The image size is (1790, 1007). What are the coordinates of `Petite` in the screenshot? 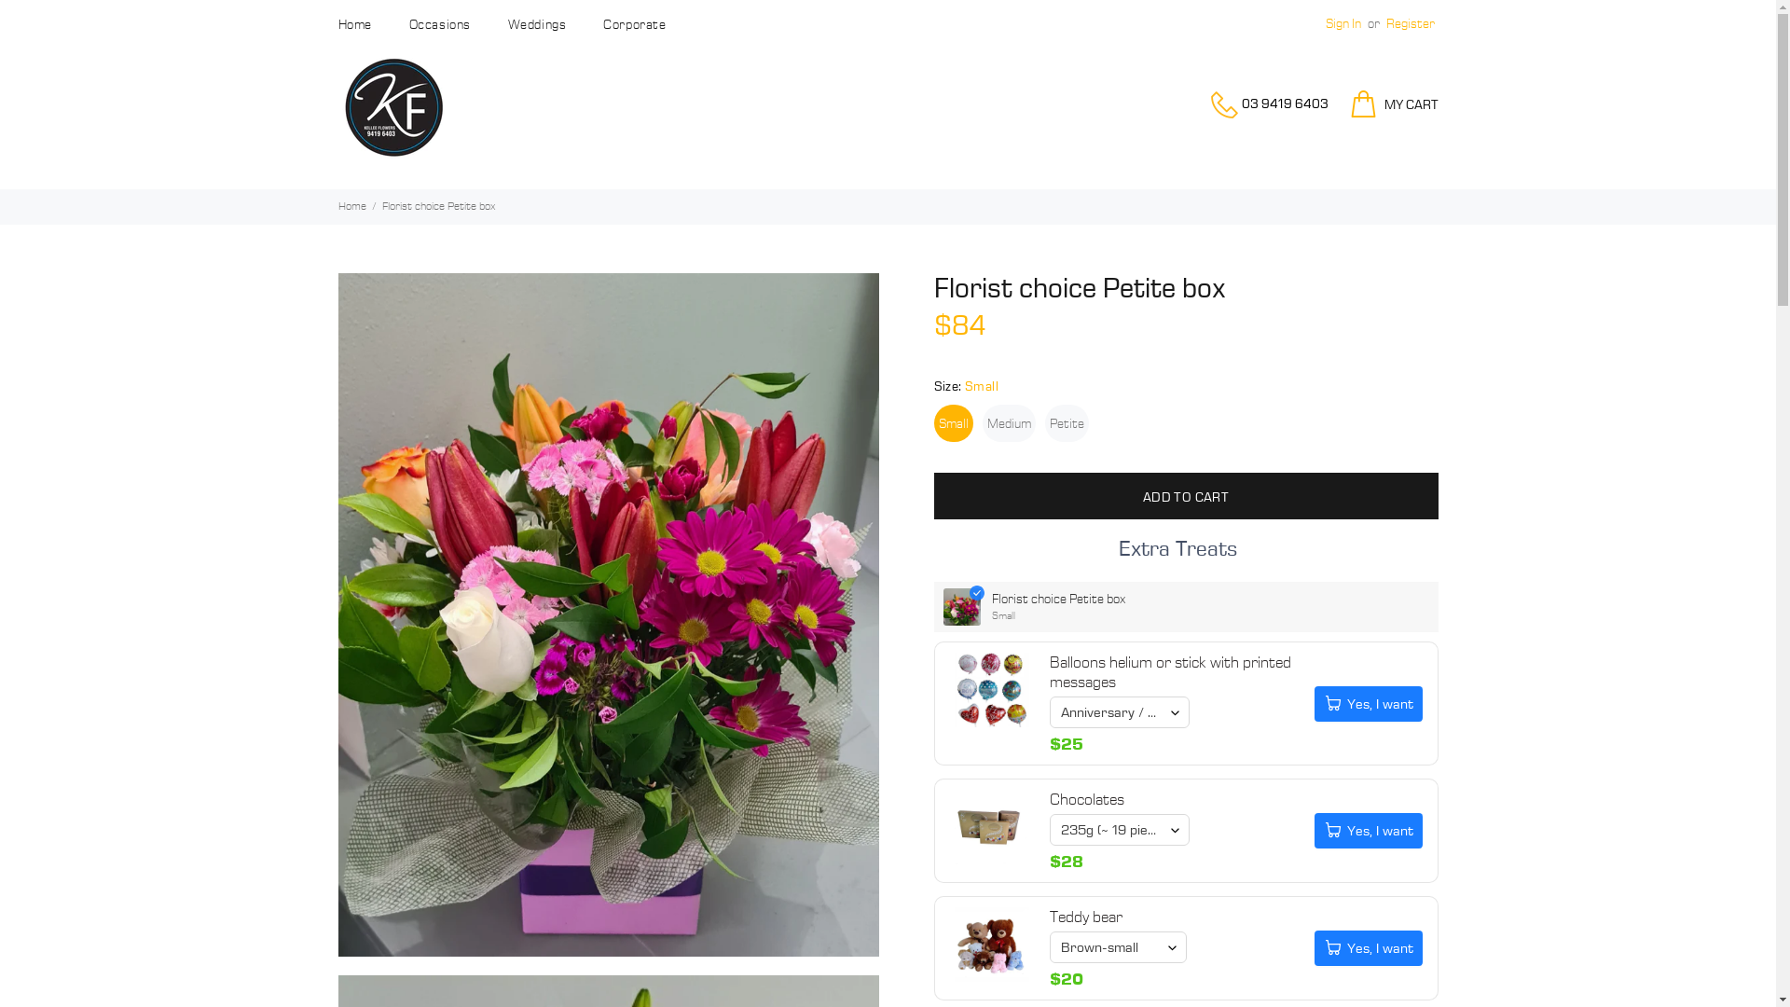 It's located at (1067, 423).